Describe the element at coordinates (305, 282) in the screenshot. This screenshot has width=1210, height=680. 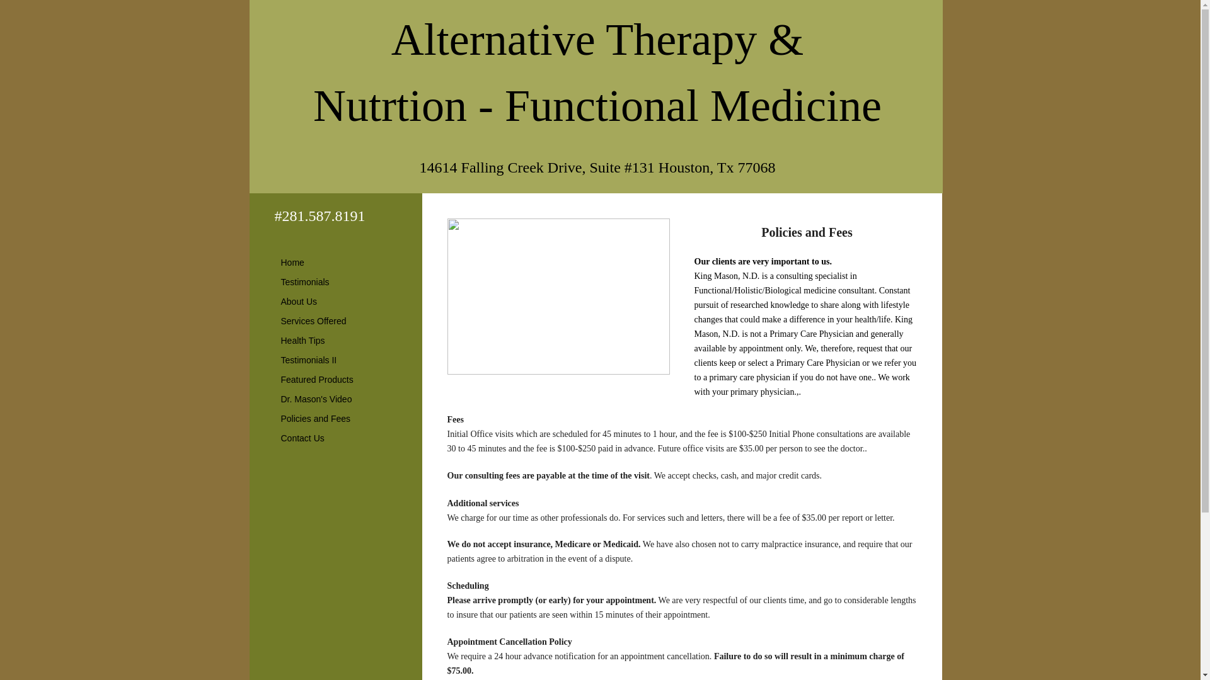
I see `Testimonials` at that location.